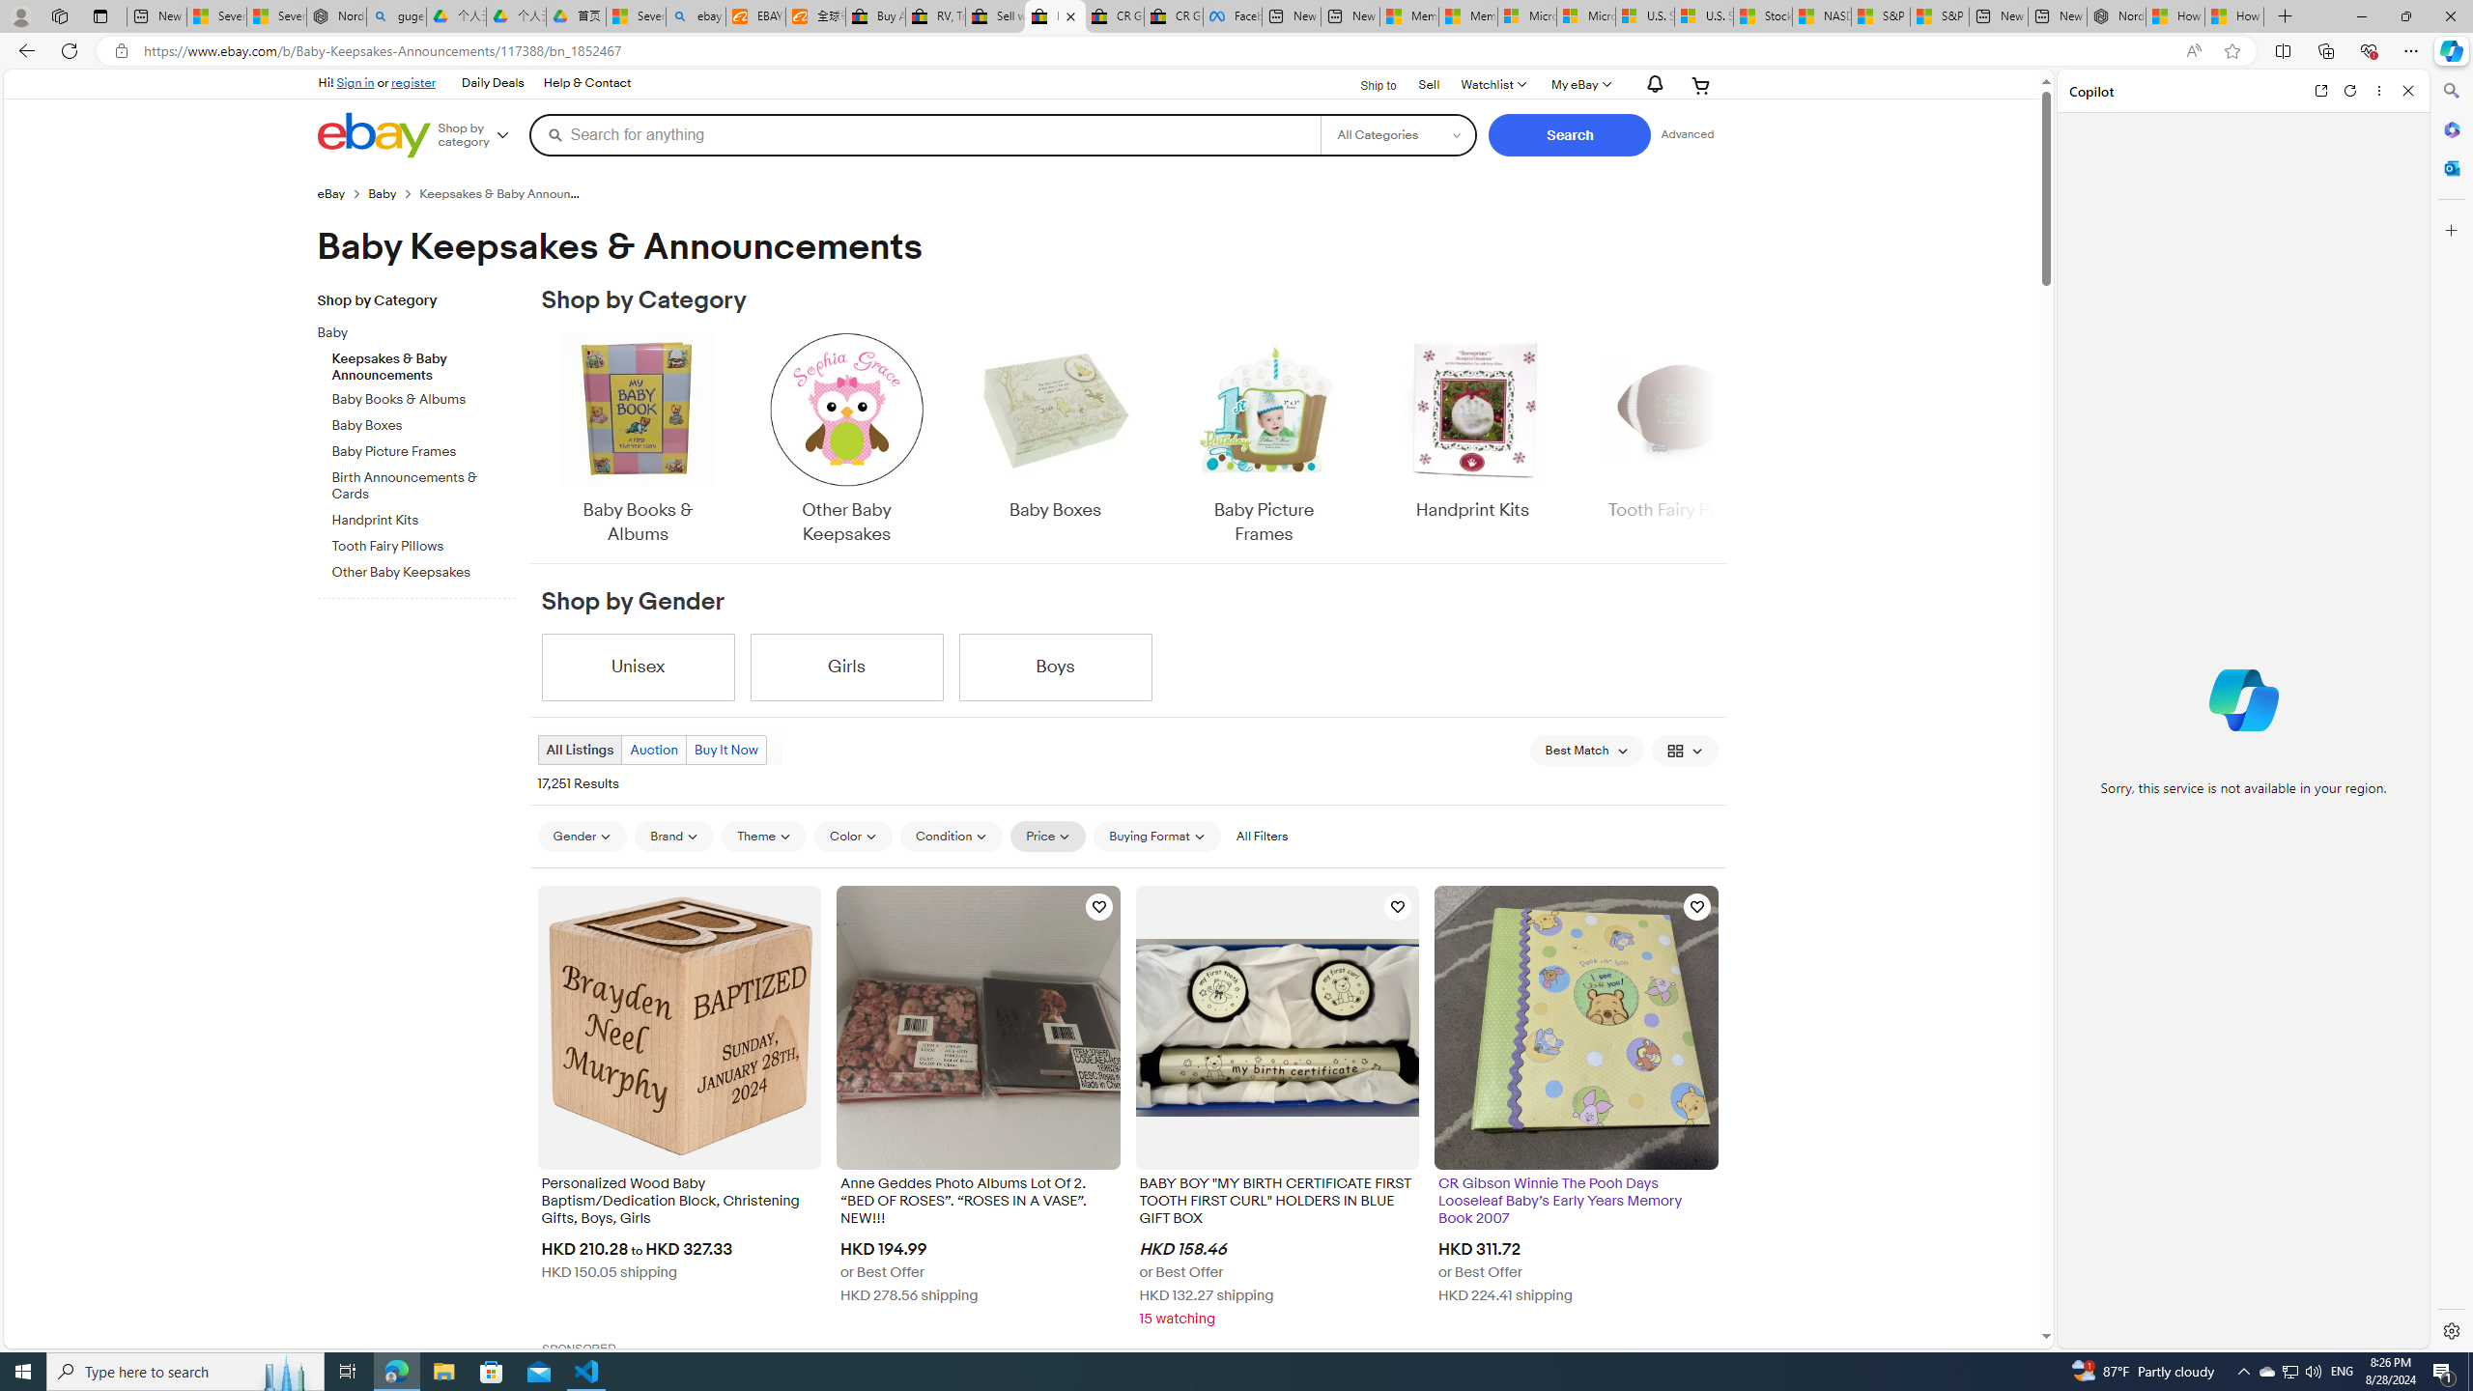  I want to click on RV, Trailer & Camper Steps & Ladders for sale | eBay, so click(935, 16).